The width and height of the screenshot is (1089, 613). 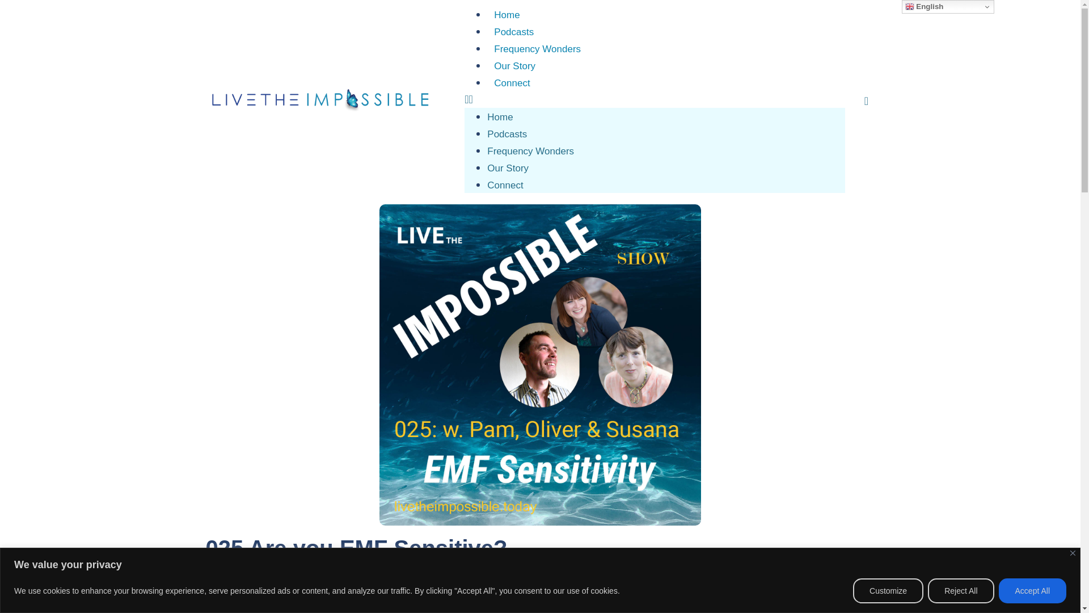 What do you see at coordinates (507, 134) in the screenshot?
I see `Podcasts` at bounding box center [507, 134].